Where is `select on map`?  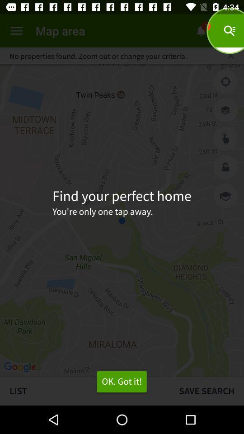 select on map is located at coordinates (225, 139).